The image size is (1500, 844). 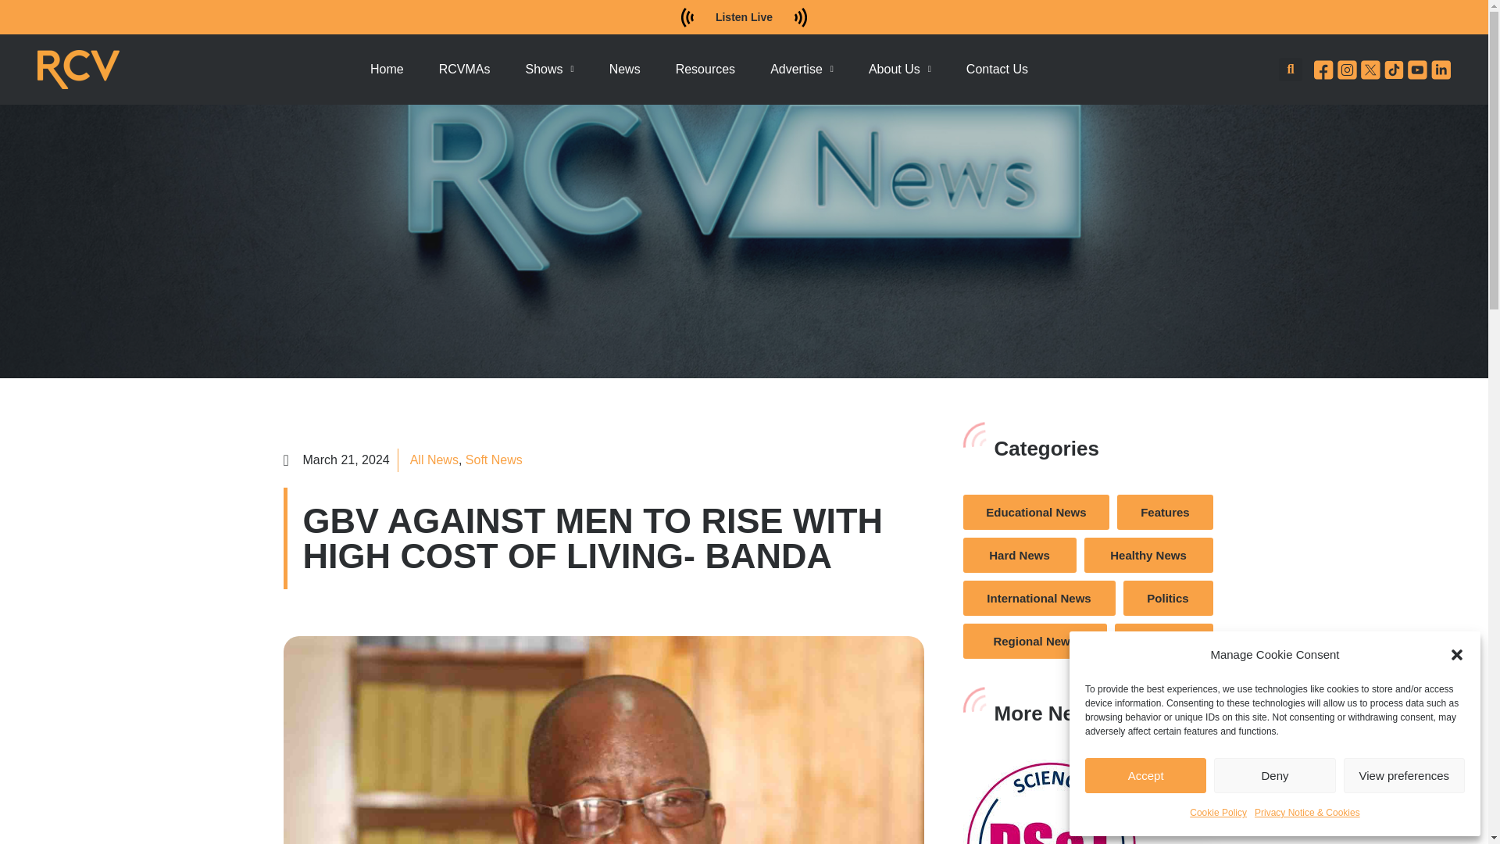 What do you see at coordinates (78, 69) in the screenshot?
I see `ORANGE` at bounding box center [78, 69].